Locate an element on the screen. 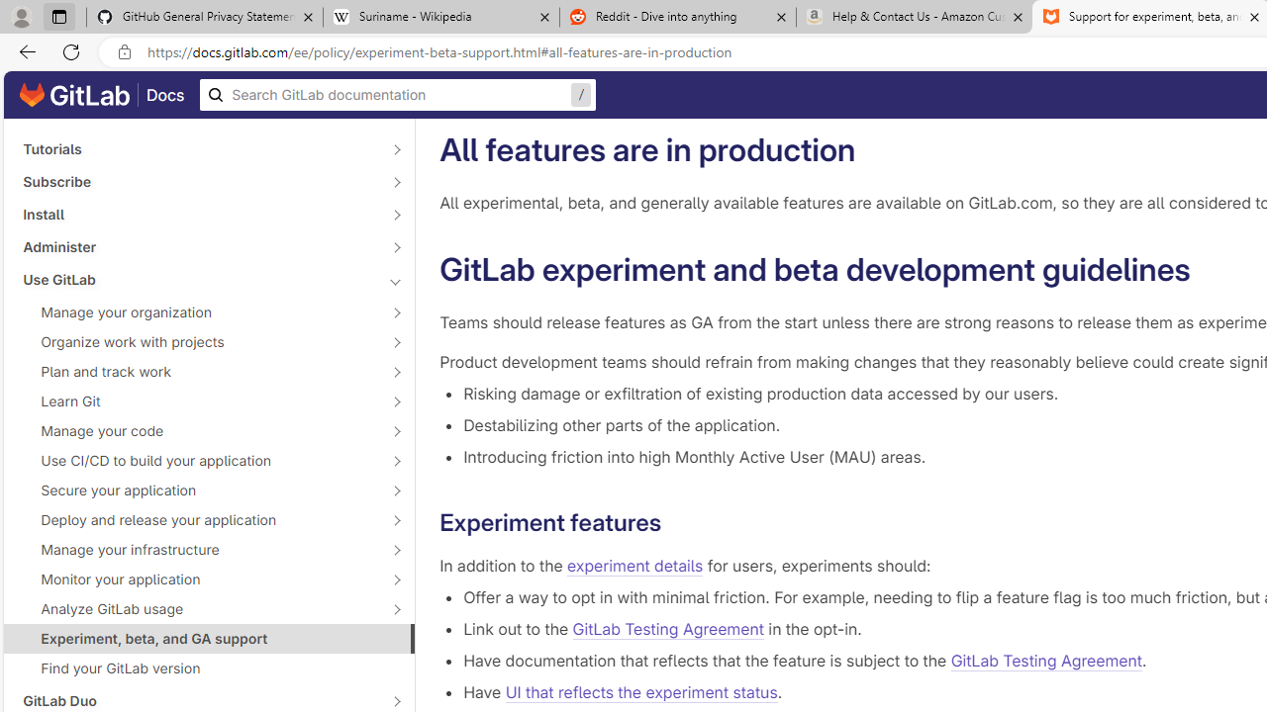 Image resolution: width=1267 pixels, height=712 pixels. Use CI/CD to build your application is located at coordinates (198, 460).